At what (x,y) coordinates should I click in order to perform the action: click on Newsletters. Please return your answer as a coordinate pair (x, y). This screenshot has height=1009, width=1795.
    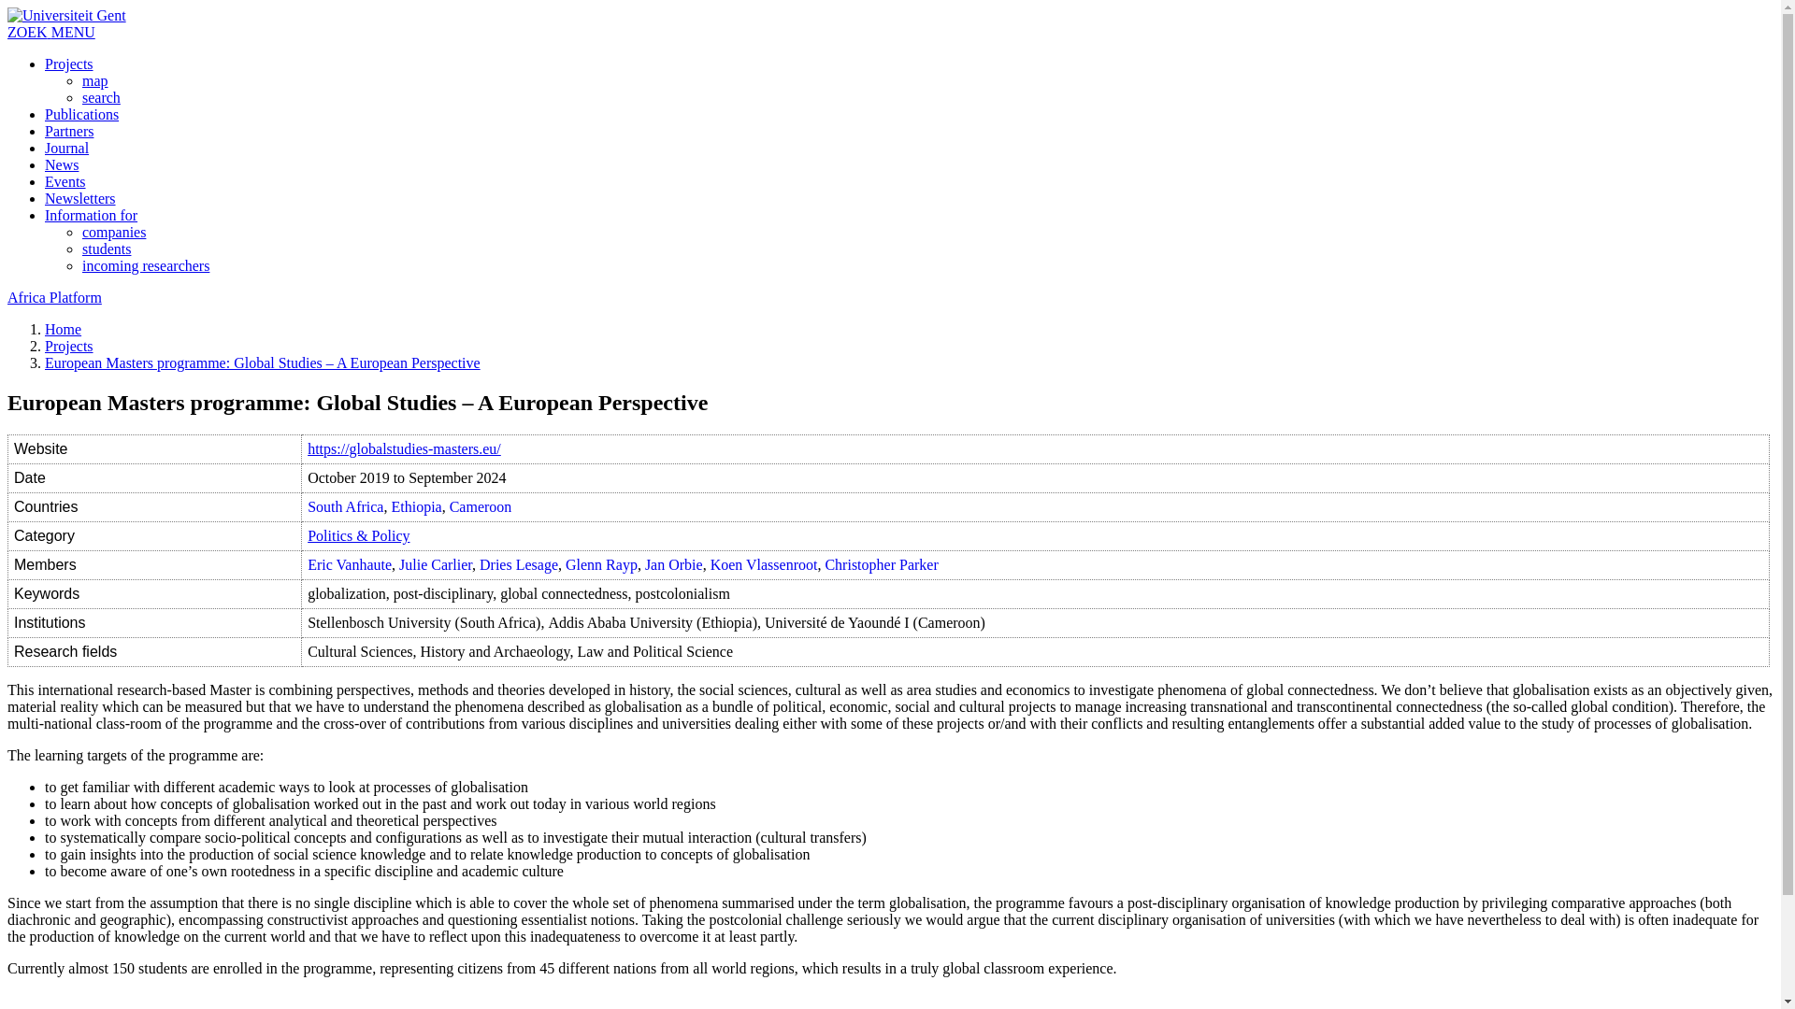
    Looking at the image, I should click on (80, 198).